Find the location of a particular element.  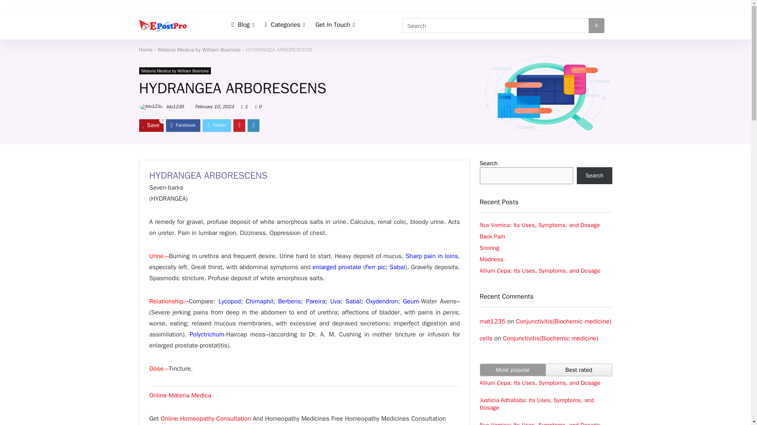

Get In Touch is located at coordinates (335, 26).